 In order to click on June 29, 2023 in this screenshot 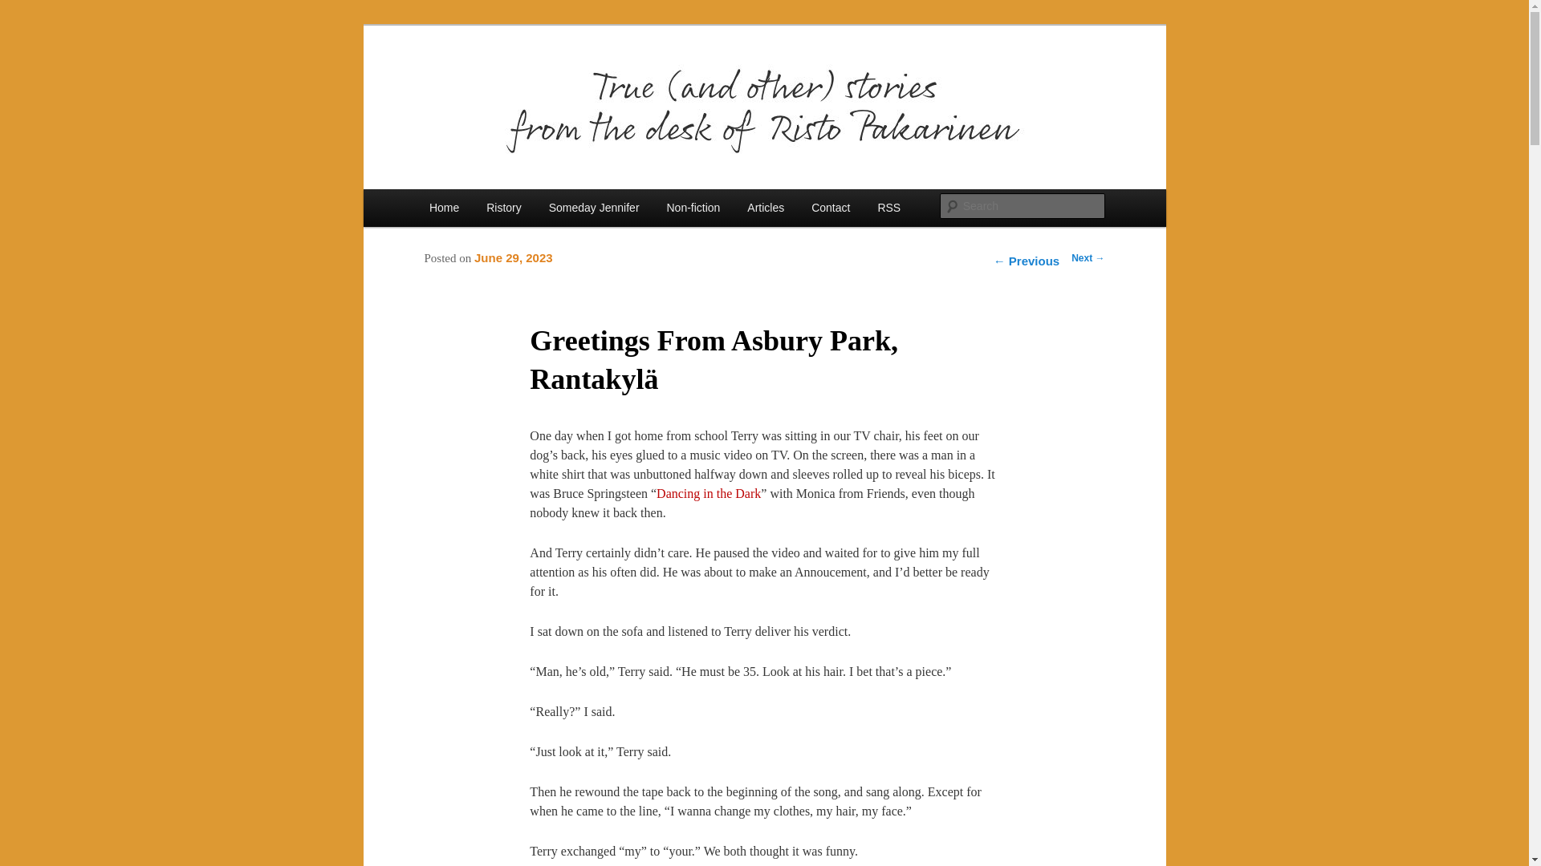, I will do `click(514, 259)`.